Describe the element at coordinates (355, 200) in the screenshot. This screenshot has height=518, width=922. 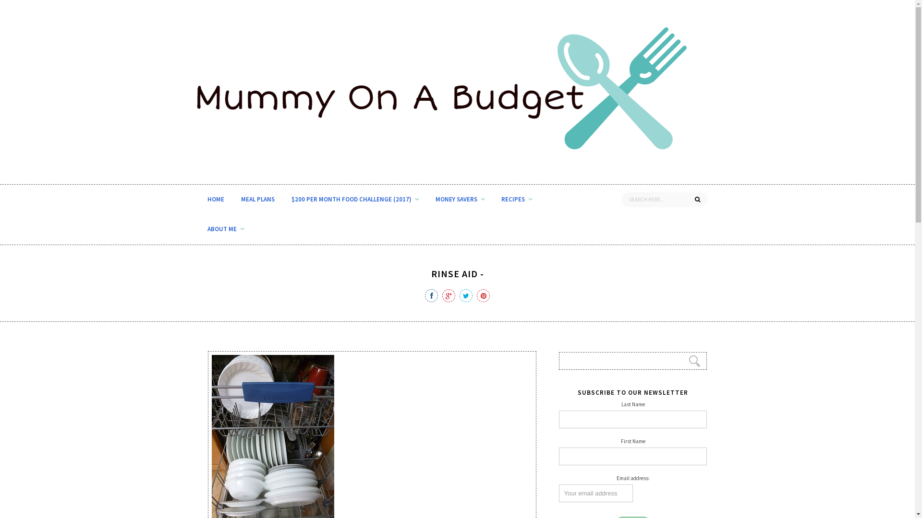
I see `$200 PER MONTH FOOD CHALLENGE (2017)` at that location.